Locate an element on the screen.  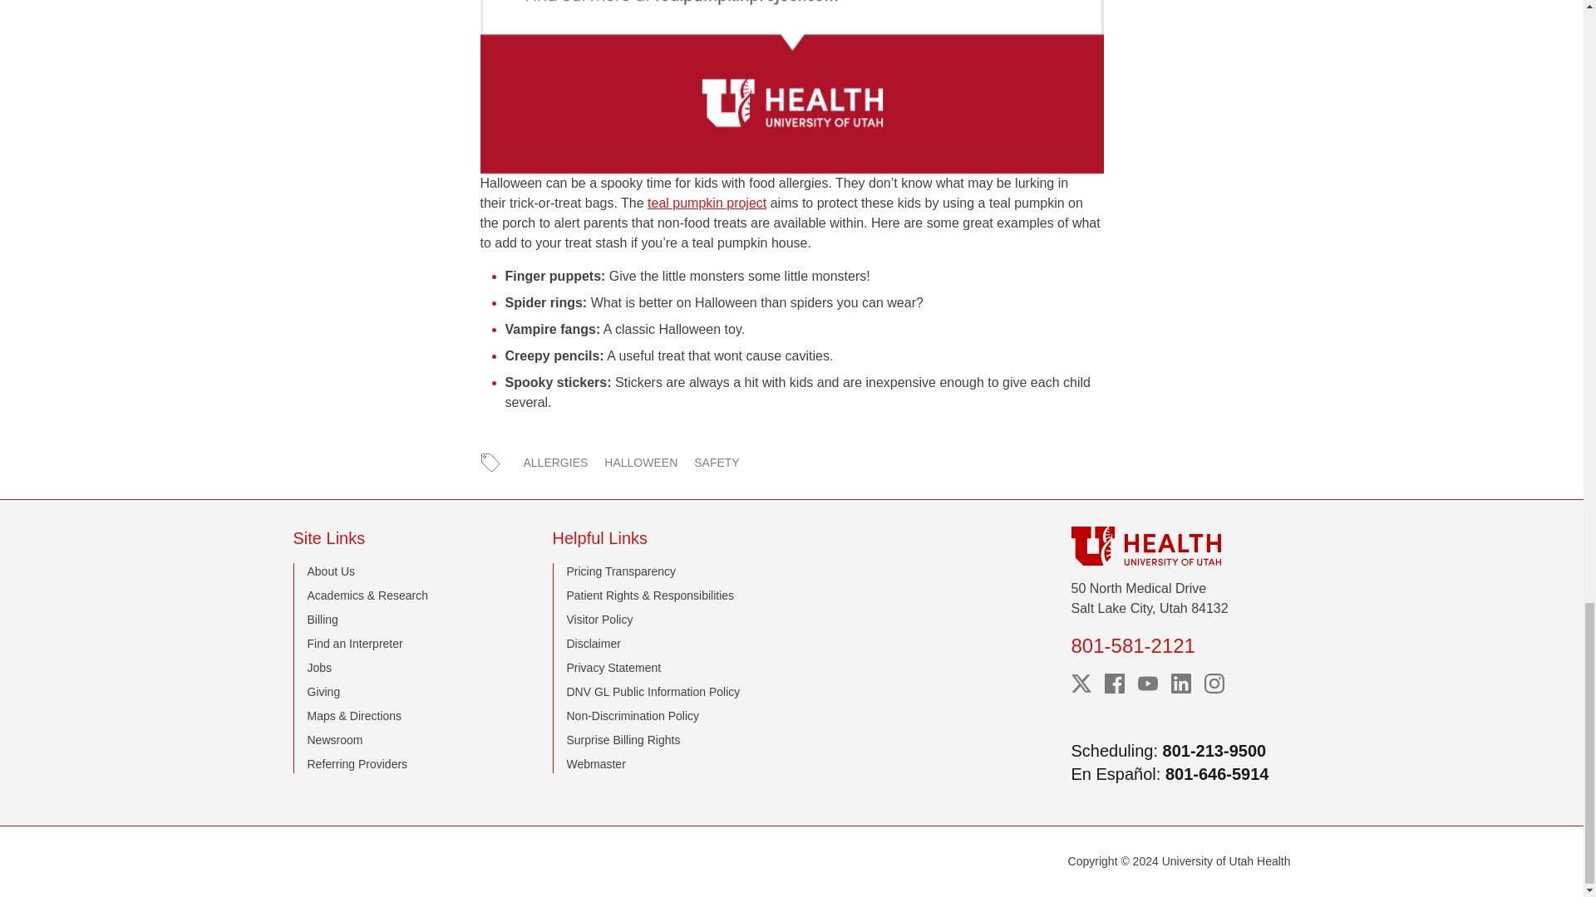
ALLERGIES is located at coordinates (555, 463).